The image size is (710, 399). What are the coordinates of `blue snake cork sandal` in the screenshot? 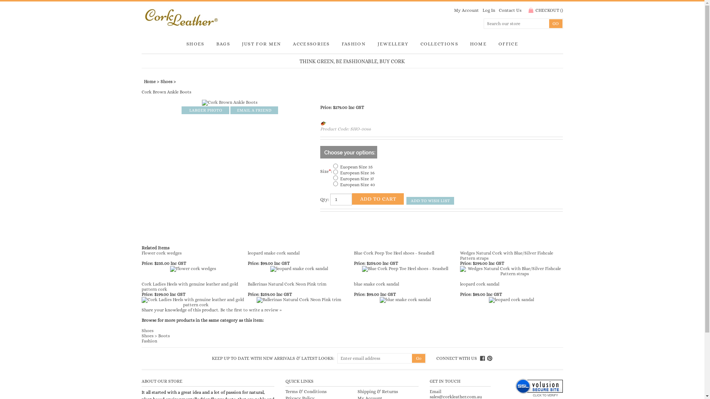 It's located at (405, 300).